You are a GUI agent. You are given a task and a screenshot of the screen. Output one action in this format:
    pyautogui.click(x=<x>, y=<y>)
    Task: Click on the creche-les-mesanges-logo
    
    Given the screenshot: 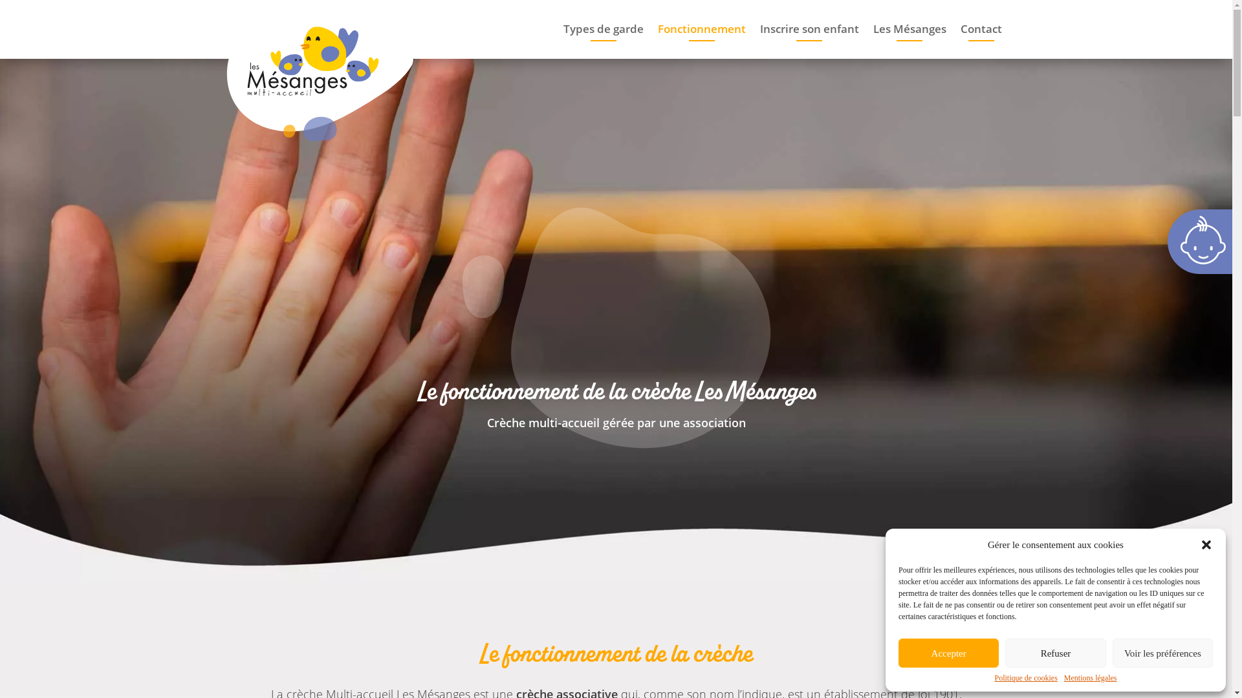 What is the action you would take?
    pyautogui.click(x=320, y=74)
    